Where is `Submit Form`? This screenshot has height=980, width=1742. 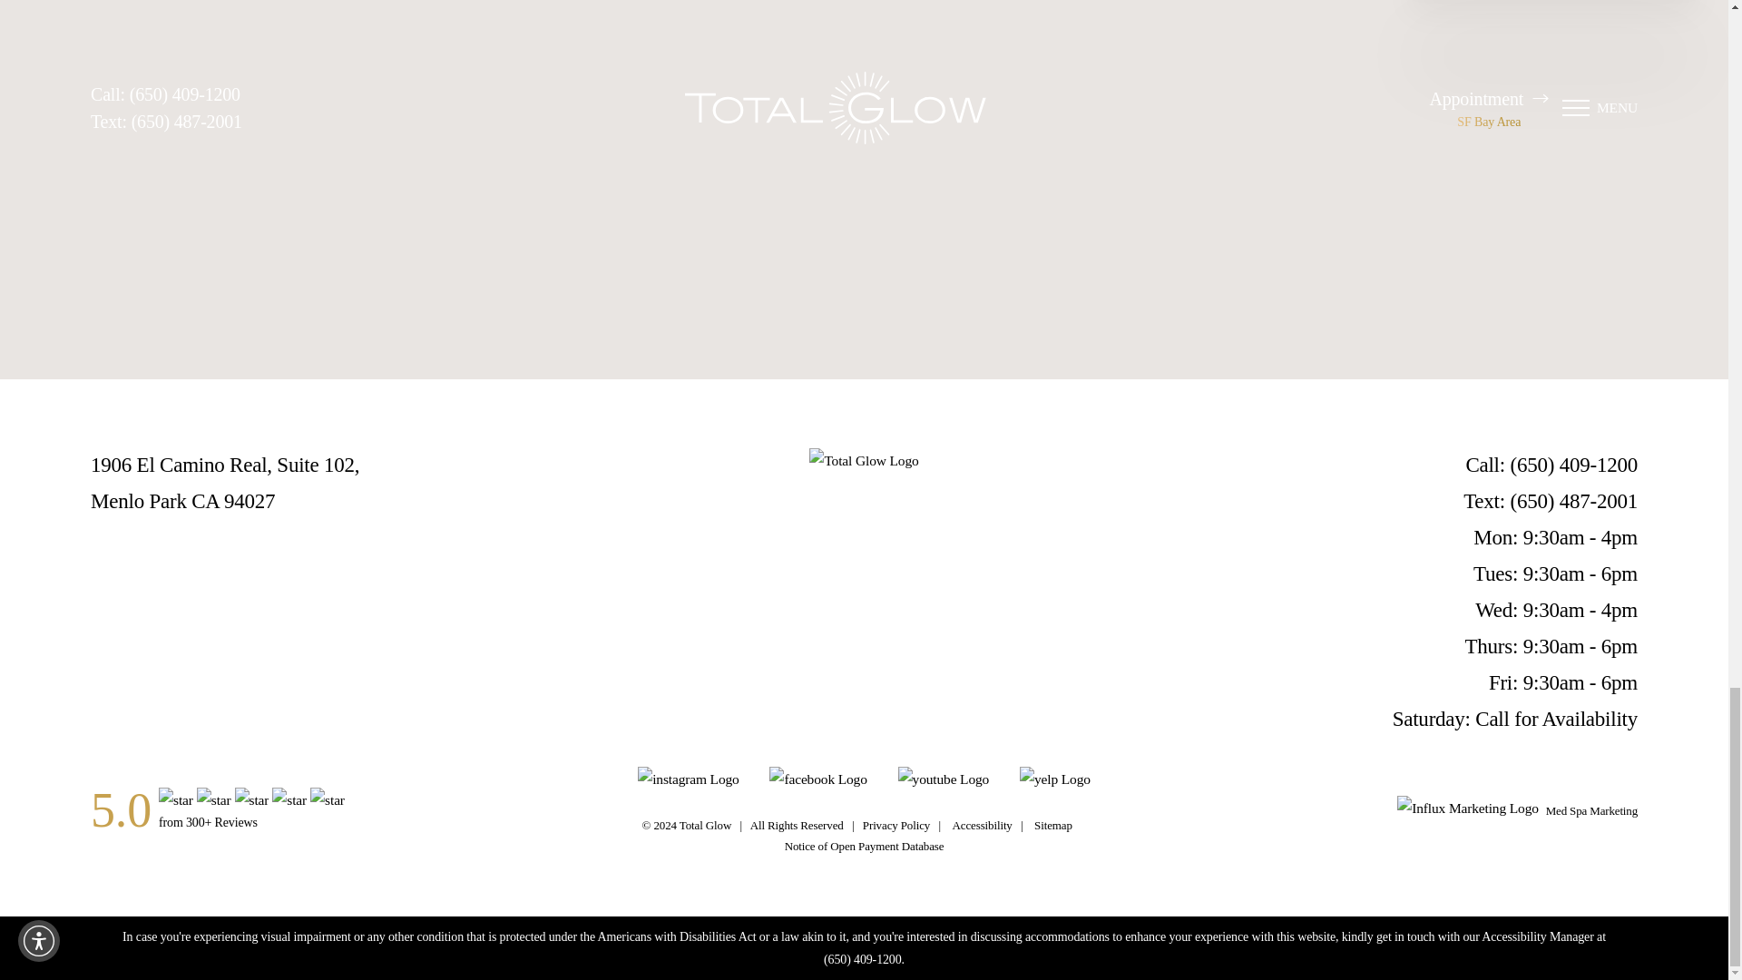
Submit Form is located at coordinates (231, 249).